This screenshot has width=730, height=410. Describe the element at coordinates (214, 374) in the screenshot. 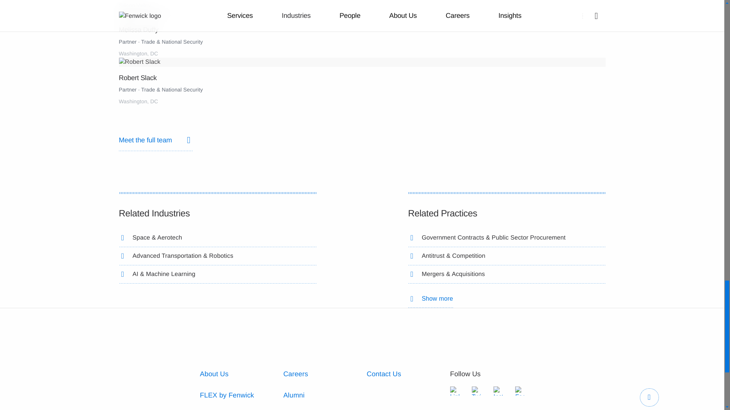

I see `About Us` at that location.